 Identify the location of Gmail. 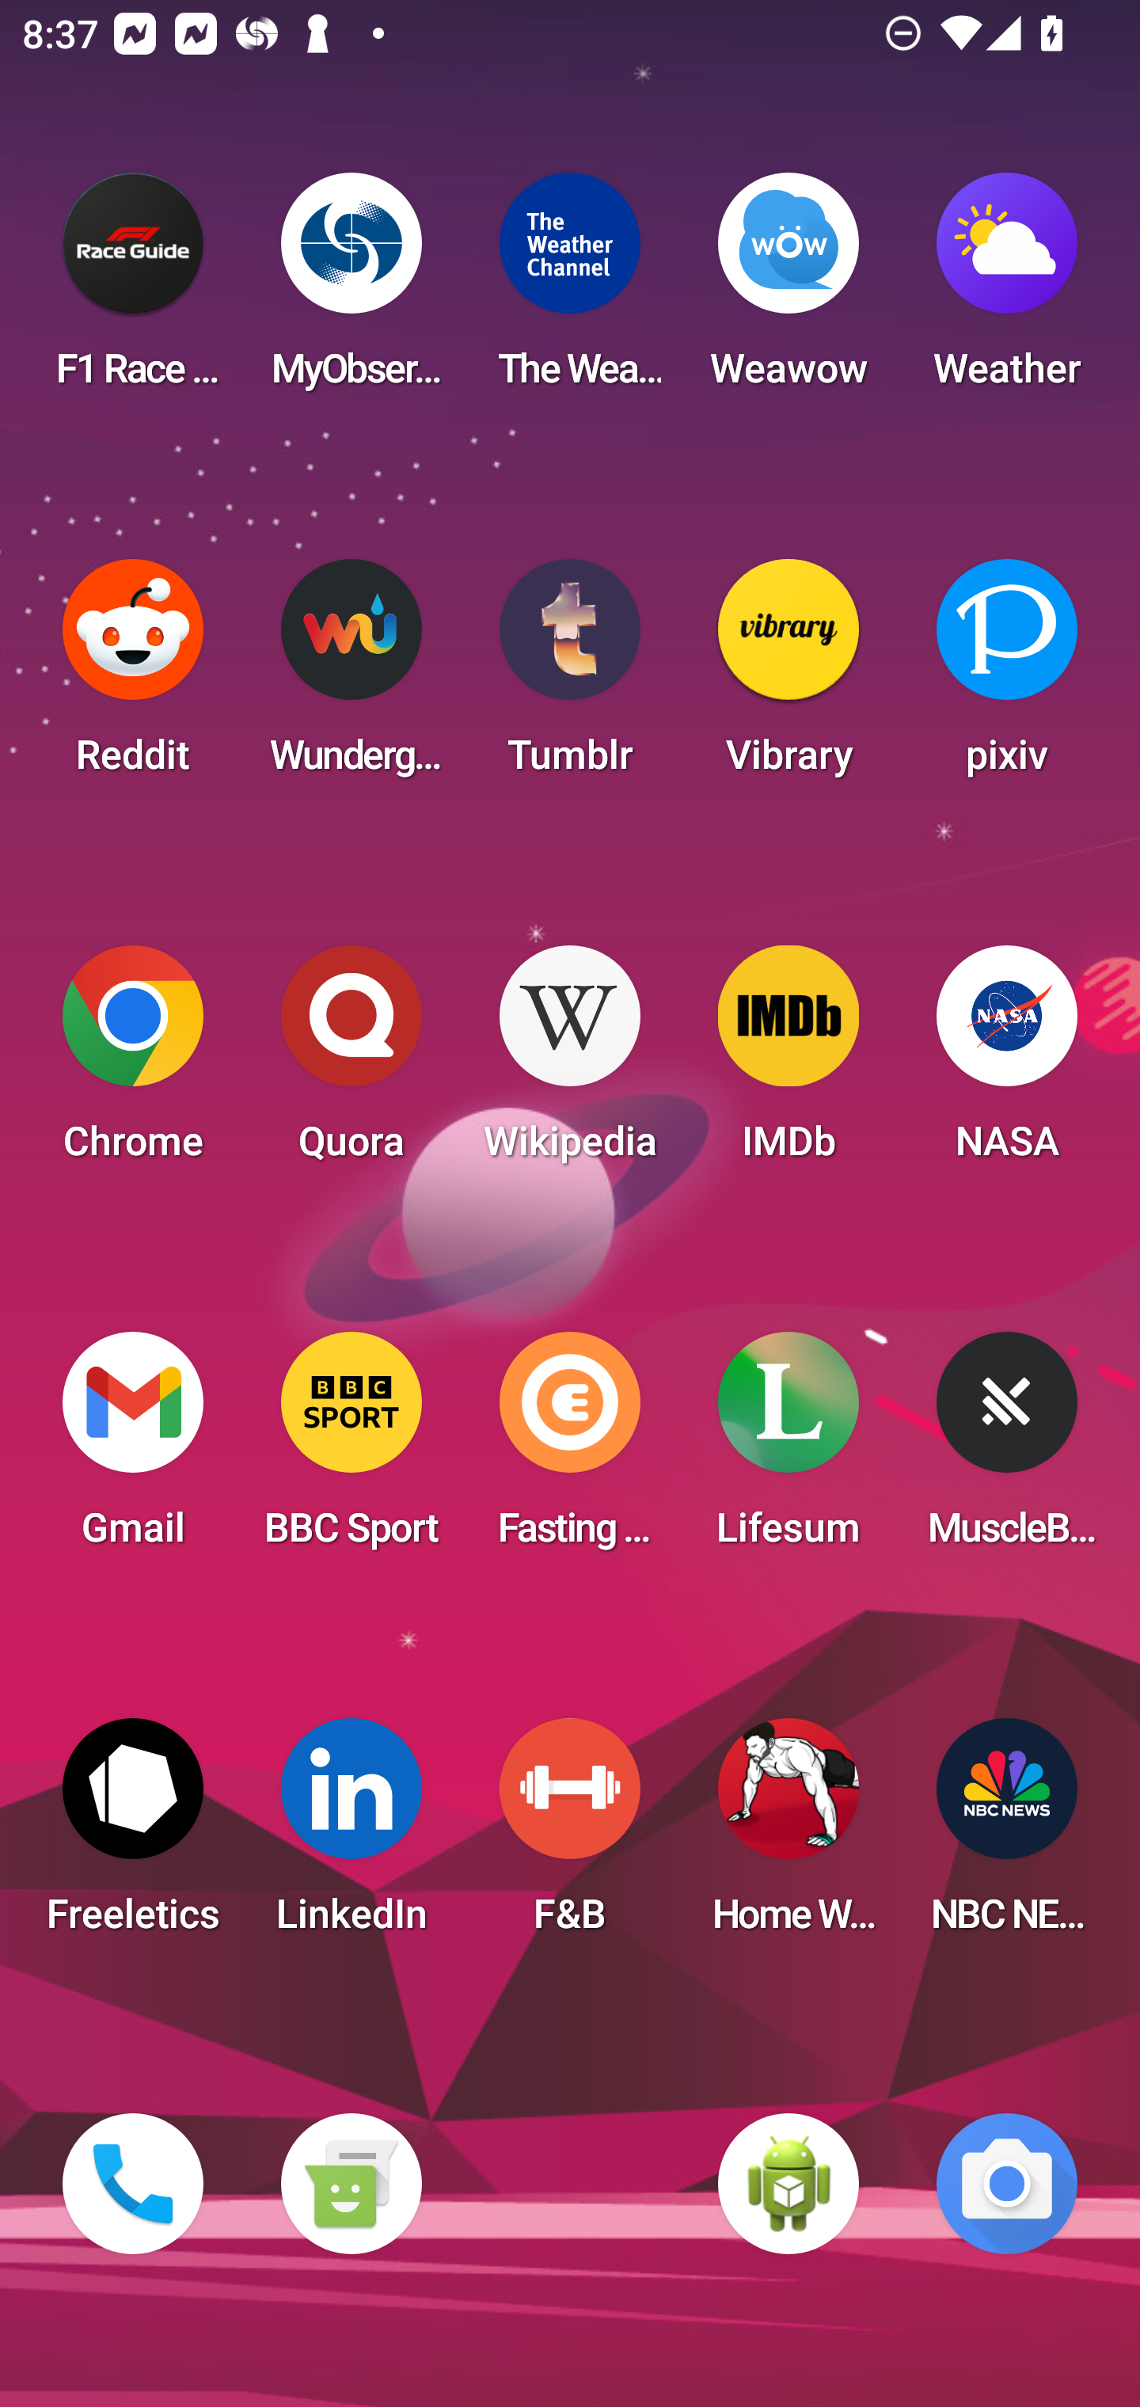
(133, 1449).